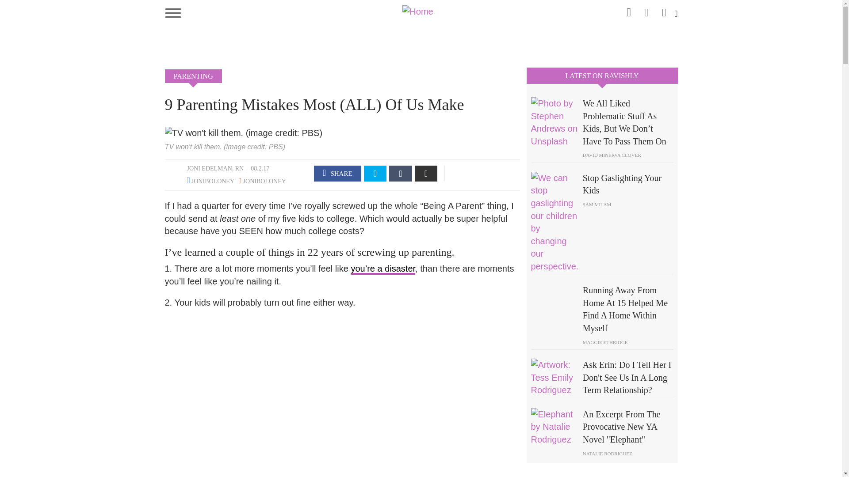 Image resolution: width=849 pixels, height=477 pixels. What do you see at coordinates (629, 11) in the screenshot?
I see `instagram` at bounding box center [629, 11].